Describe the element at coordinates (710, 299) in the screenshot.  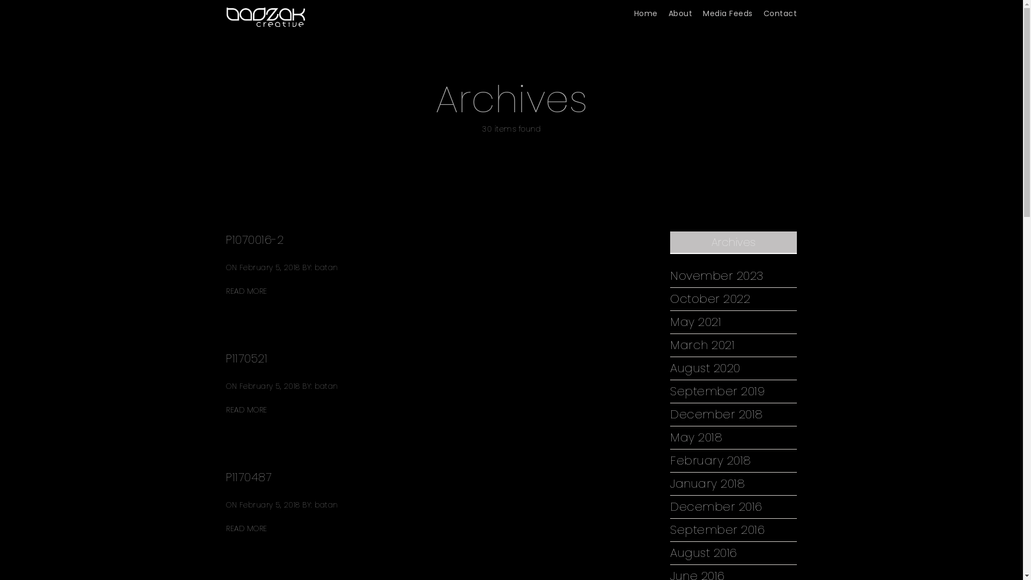
I see `October 2022` at that location.